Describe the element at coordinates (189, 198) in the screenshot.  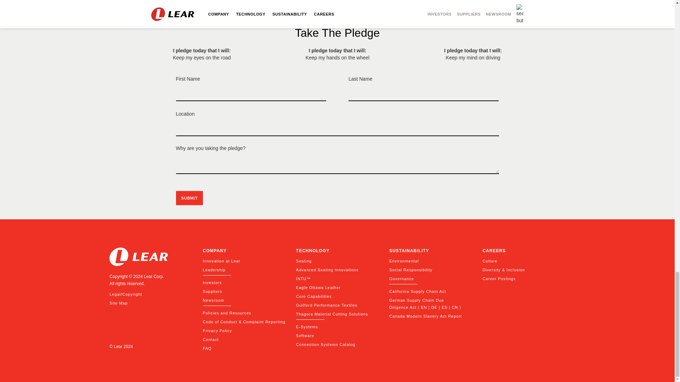
I see `Submit` at that location.